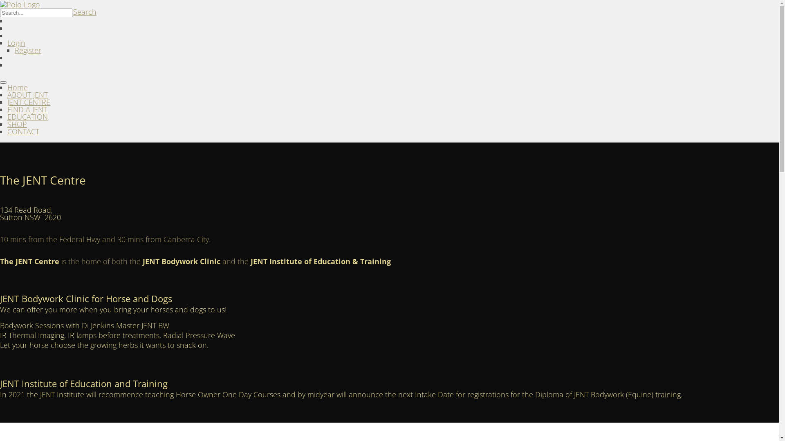 Image resolution: width=785 pixels, height=441 pixels. Describe the element at coordinates (65, 23) in the screenshot. I see `Clear search text` at that location.